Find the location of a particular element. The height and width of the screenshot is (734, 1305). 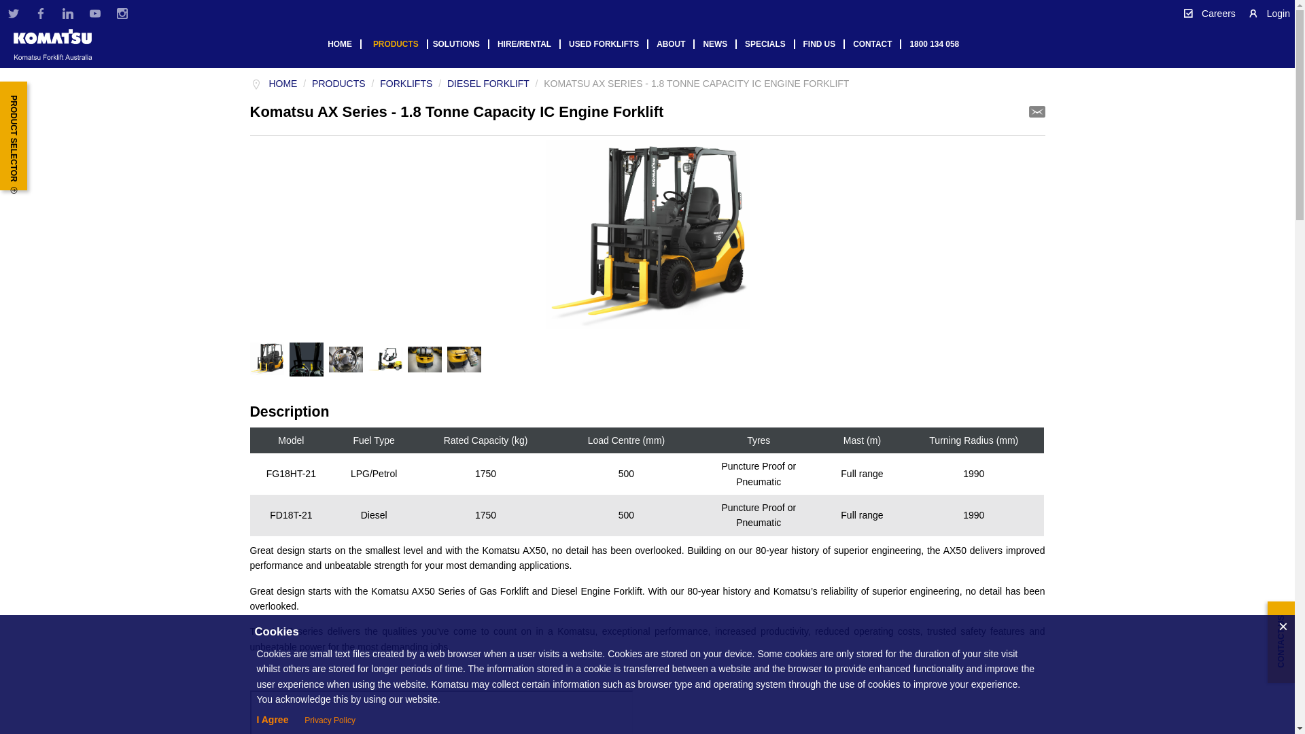

HOME is located at coordinates (345, 44).